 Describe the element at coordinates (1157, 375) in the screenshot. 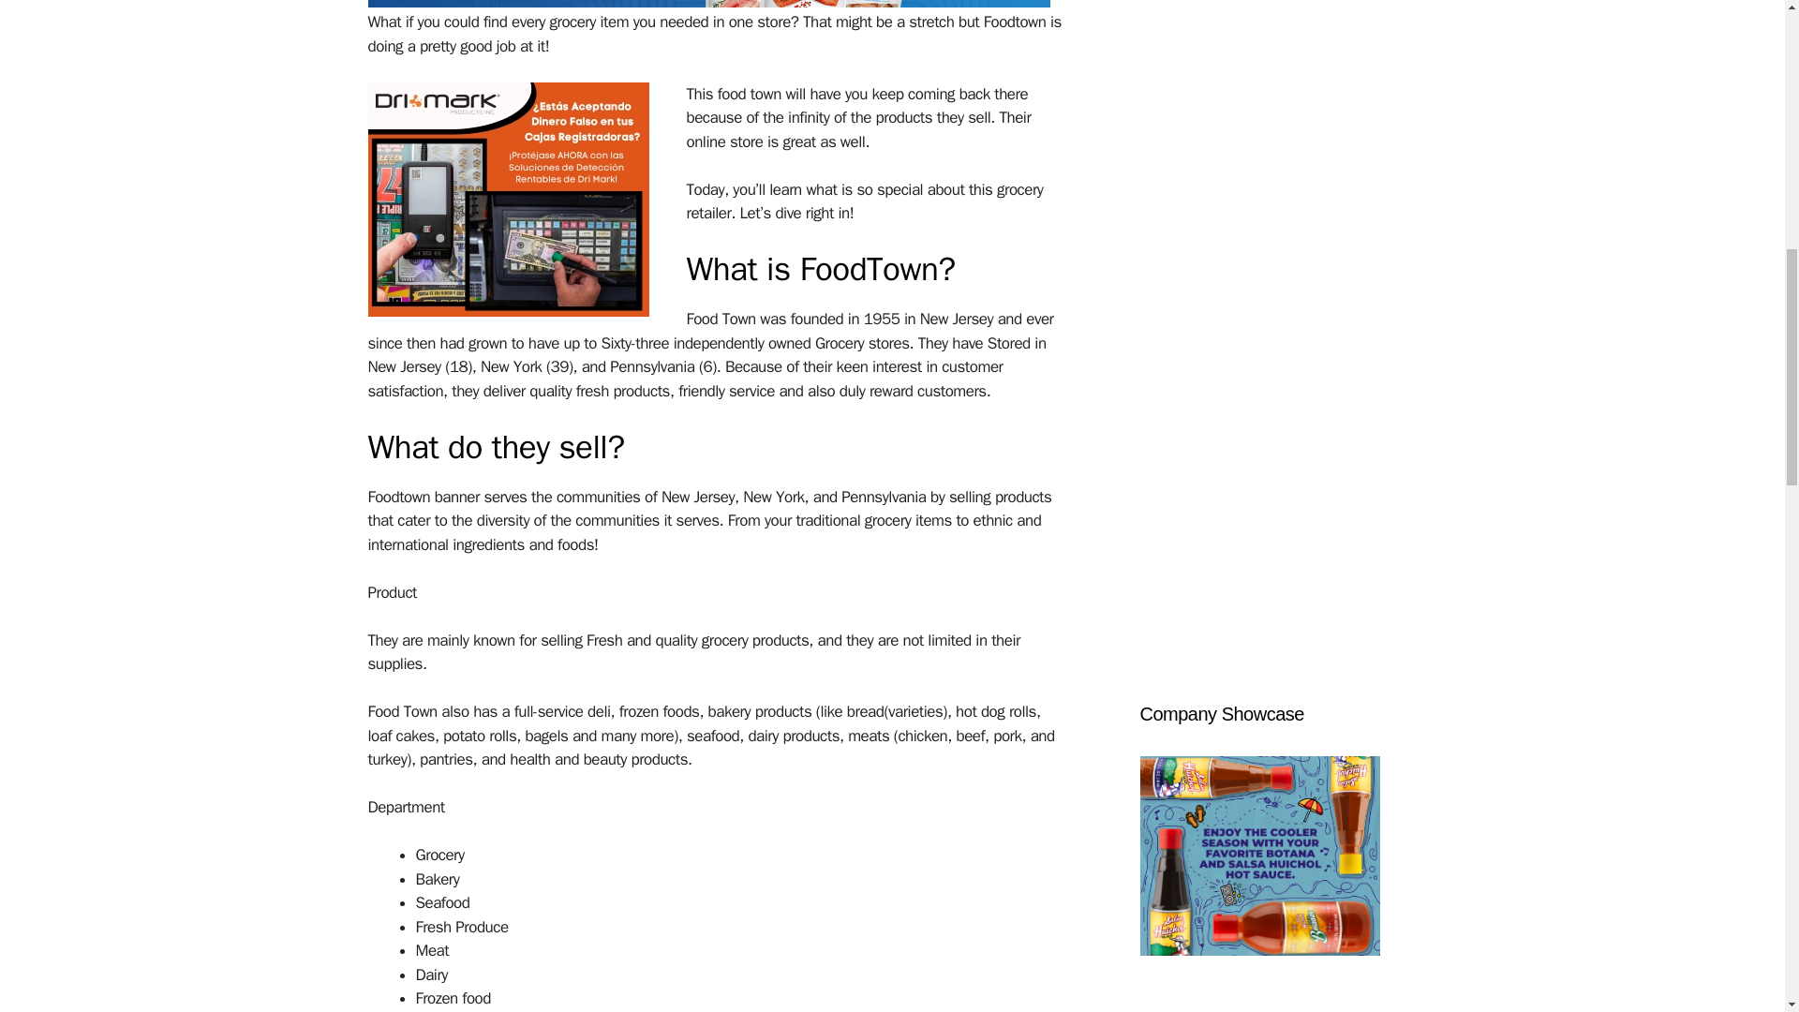

I see `Twitter` at that location.